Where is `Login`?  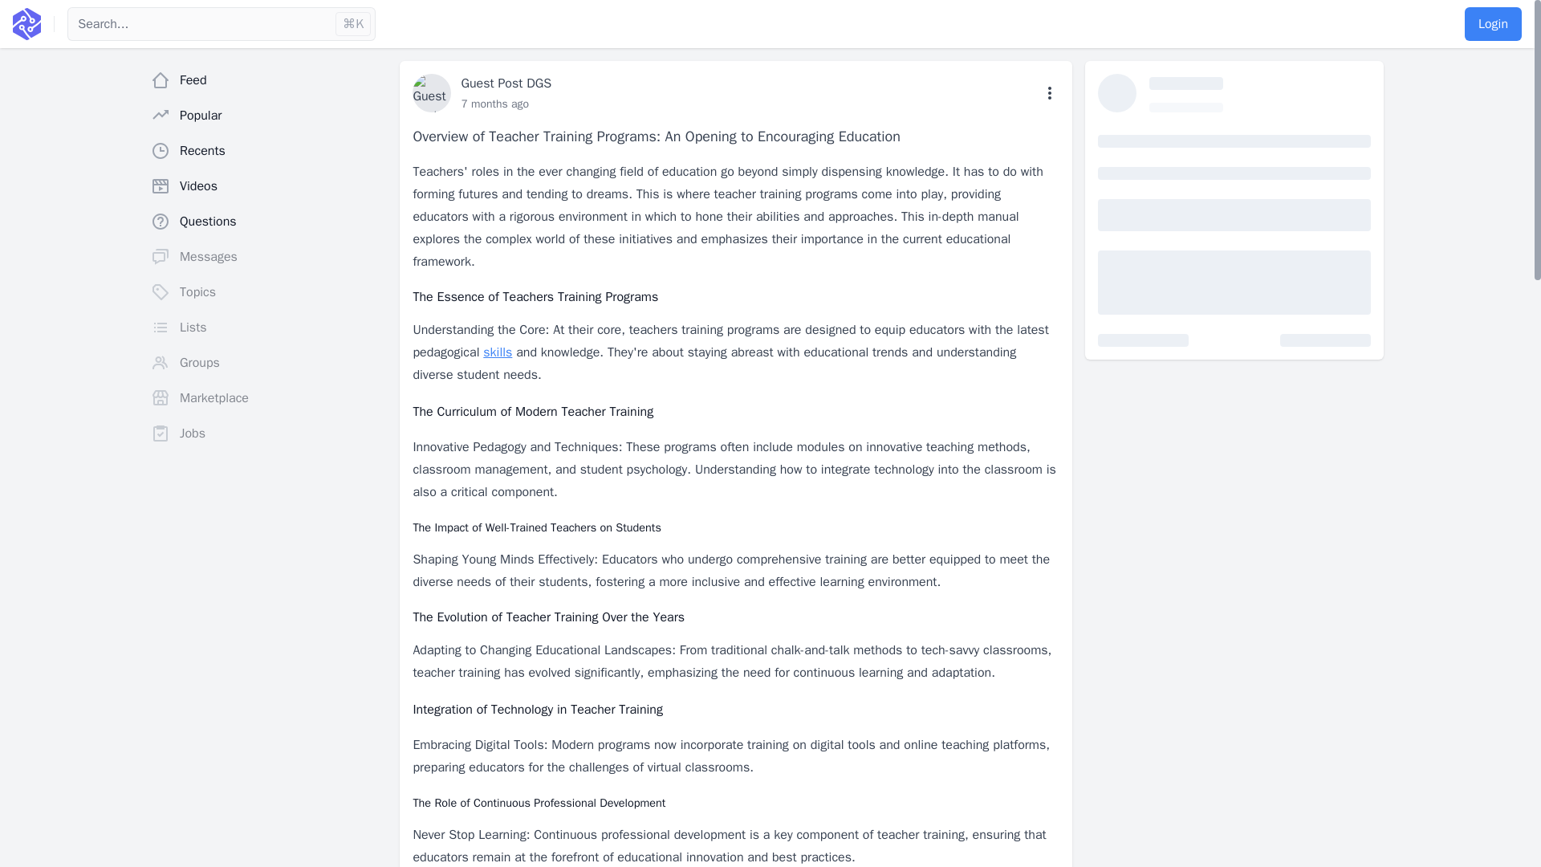 Login is located at coordinates (1493, 23).